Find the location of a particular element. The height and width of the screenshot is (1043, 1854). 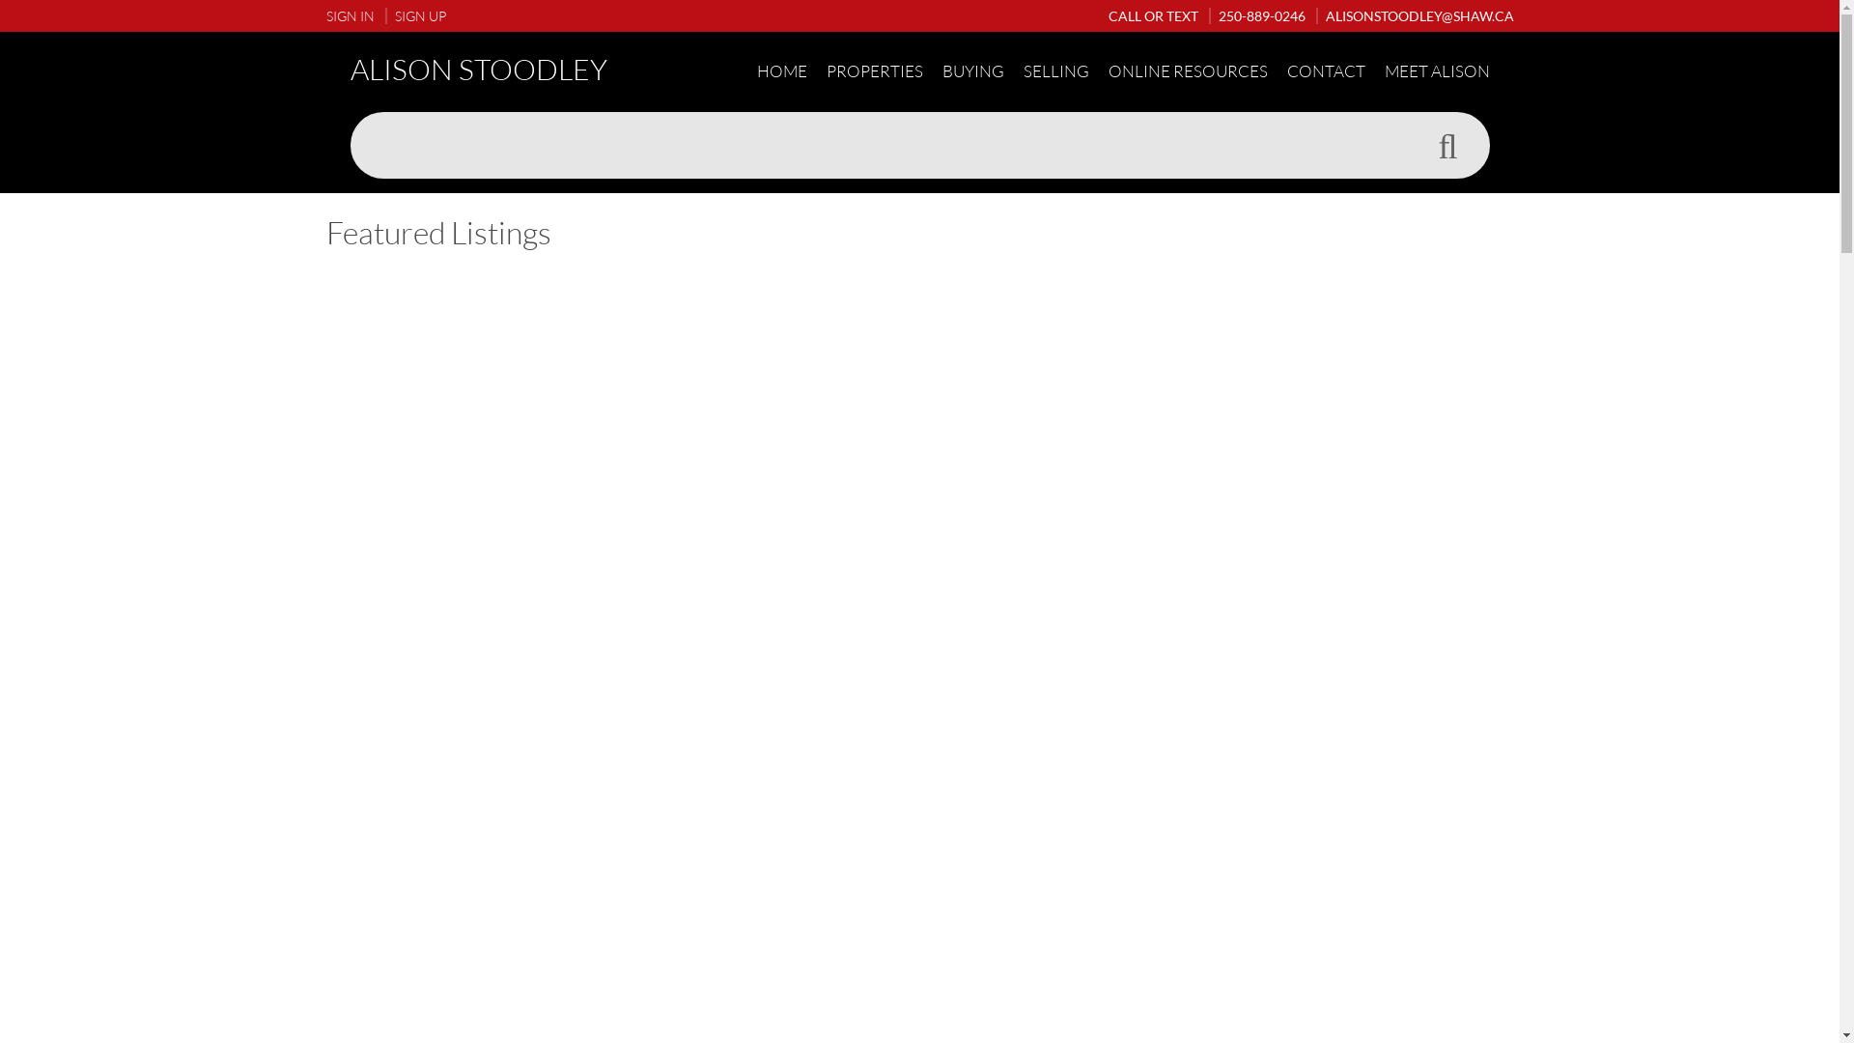

SELLING is located at coordinates (1056, 71).